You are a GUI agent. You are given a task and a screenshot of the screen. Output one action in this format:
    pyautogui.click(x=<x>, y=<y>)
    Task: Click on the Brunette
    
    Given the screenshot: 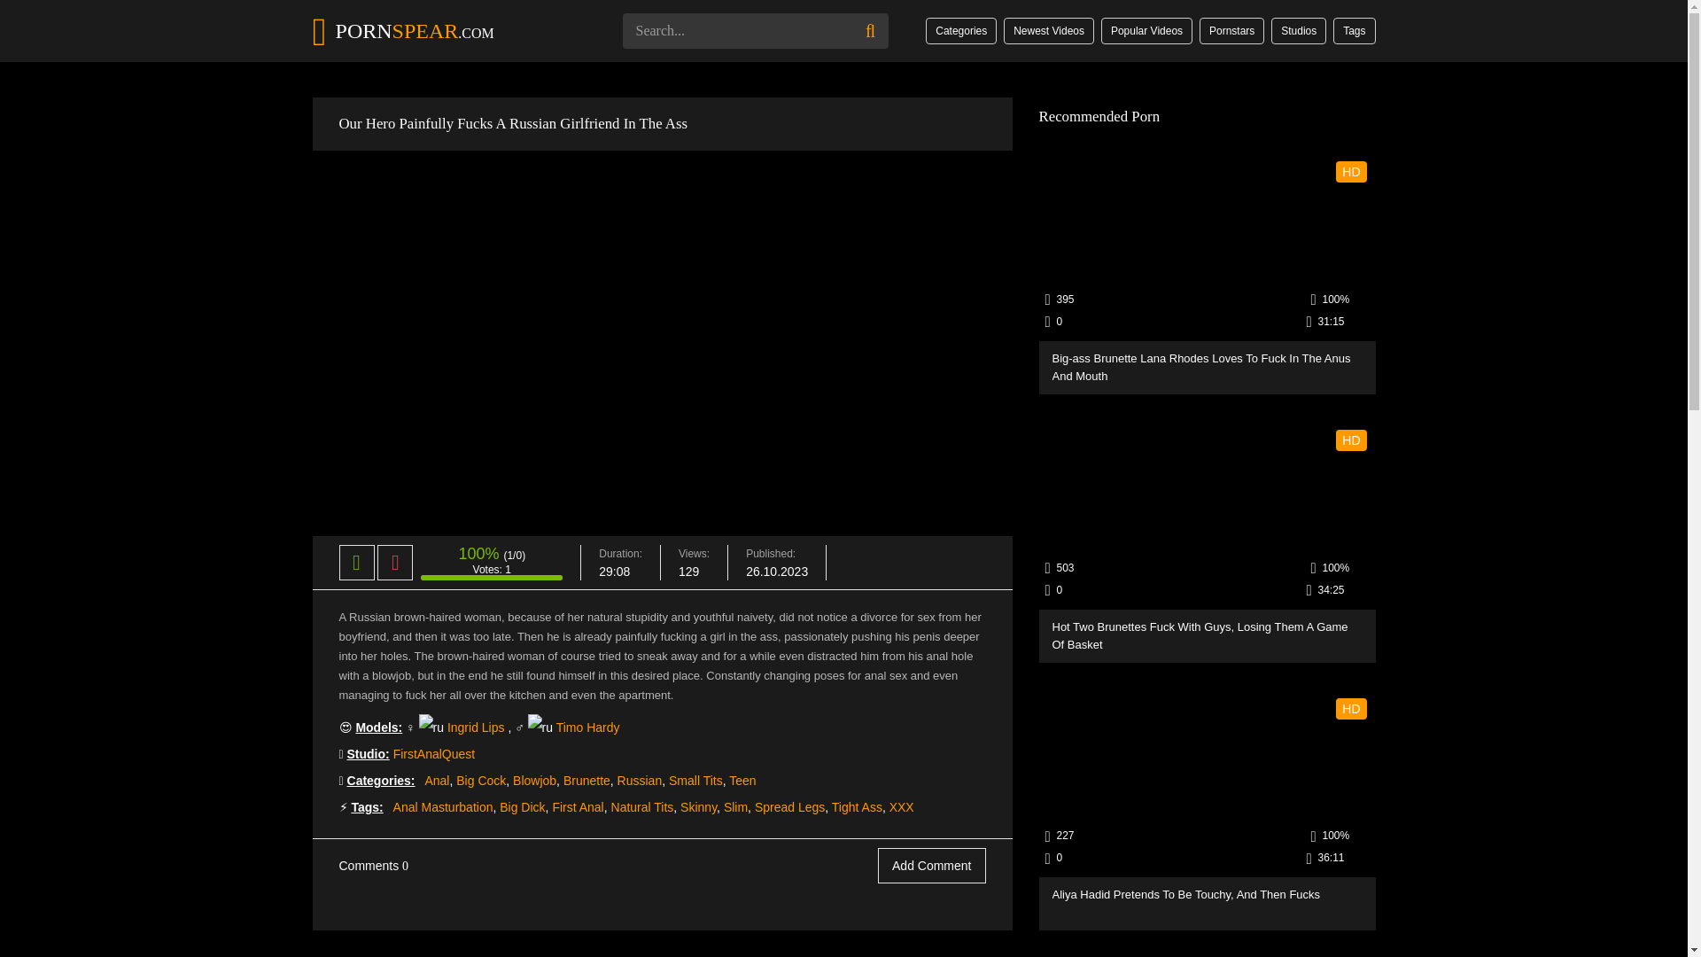 What is the action you would take?
    pyautogui.click(x=586, y=780)
    